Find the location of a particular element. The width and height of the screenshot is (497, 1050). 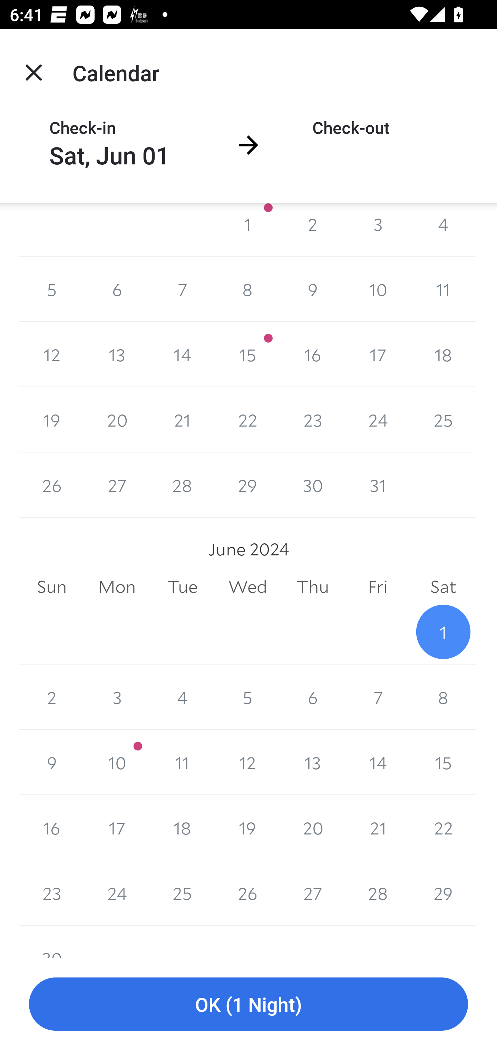

7 7 May 2024 is located at coordinates (182, 289).